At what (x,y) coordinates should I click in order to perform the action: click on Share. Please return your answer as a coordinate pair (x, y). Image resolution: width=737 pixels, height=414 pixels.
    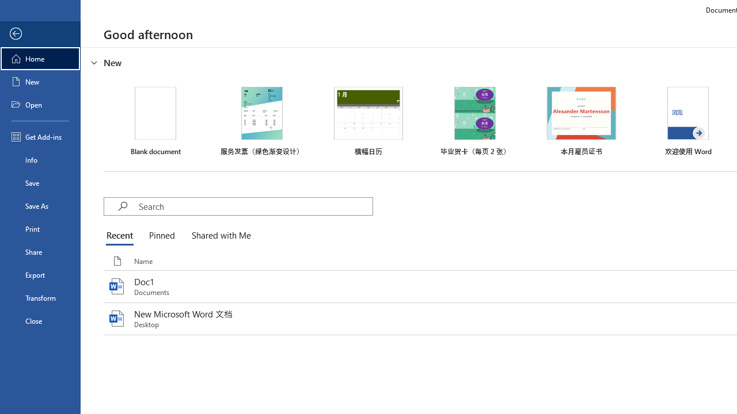
    Looking at the image, I should click on (40, 252).